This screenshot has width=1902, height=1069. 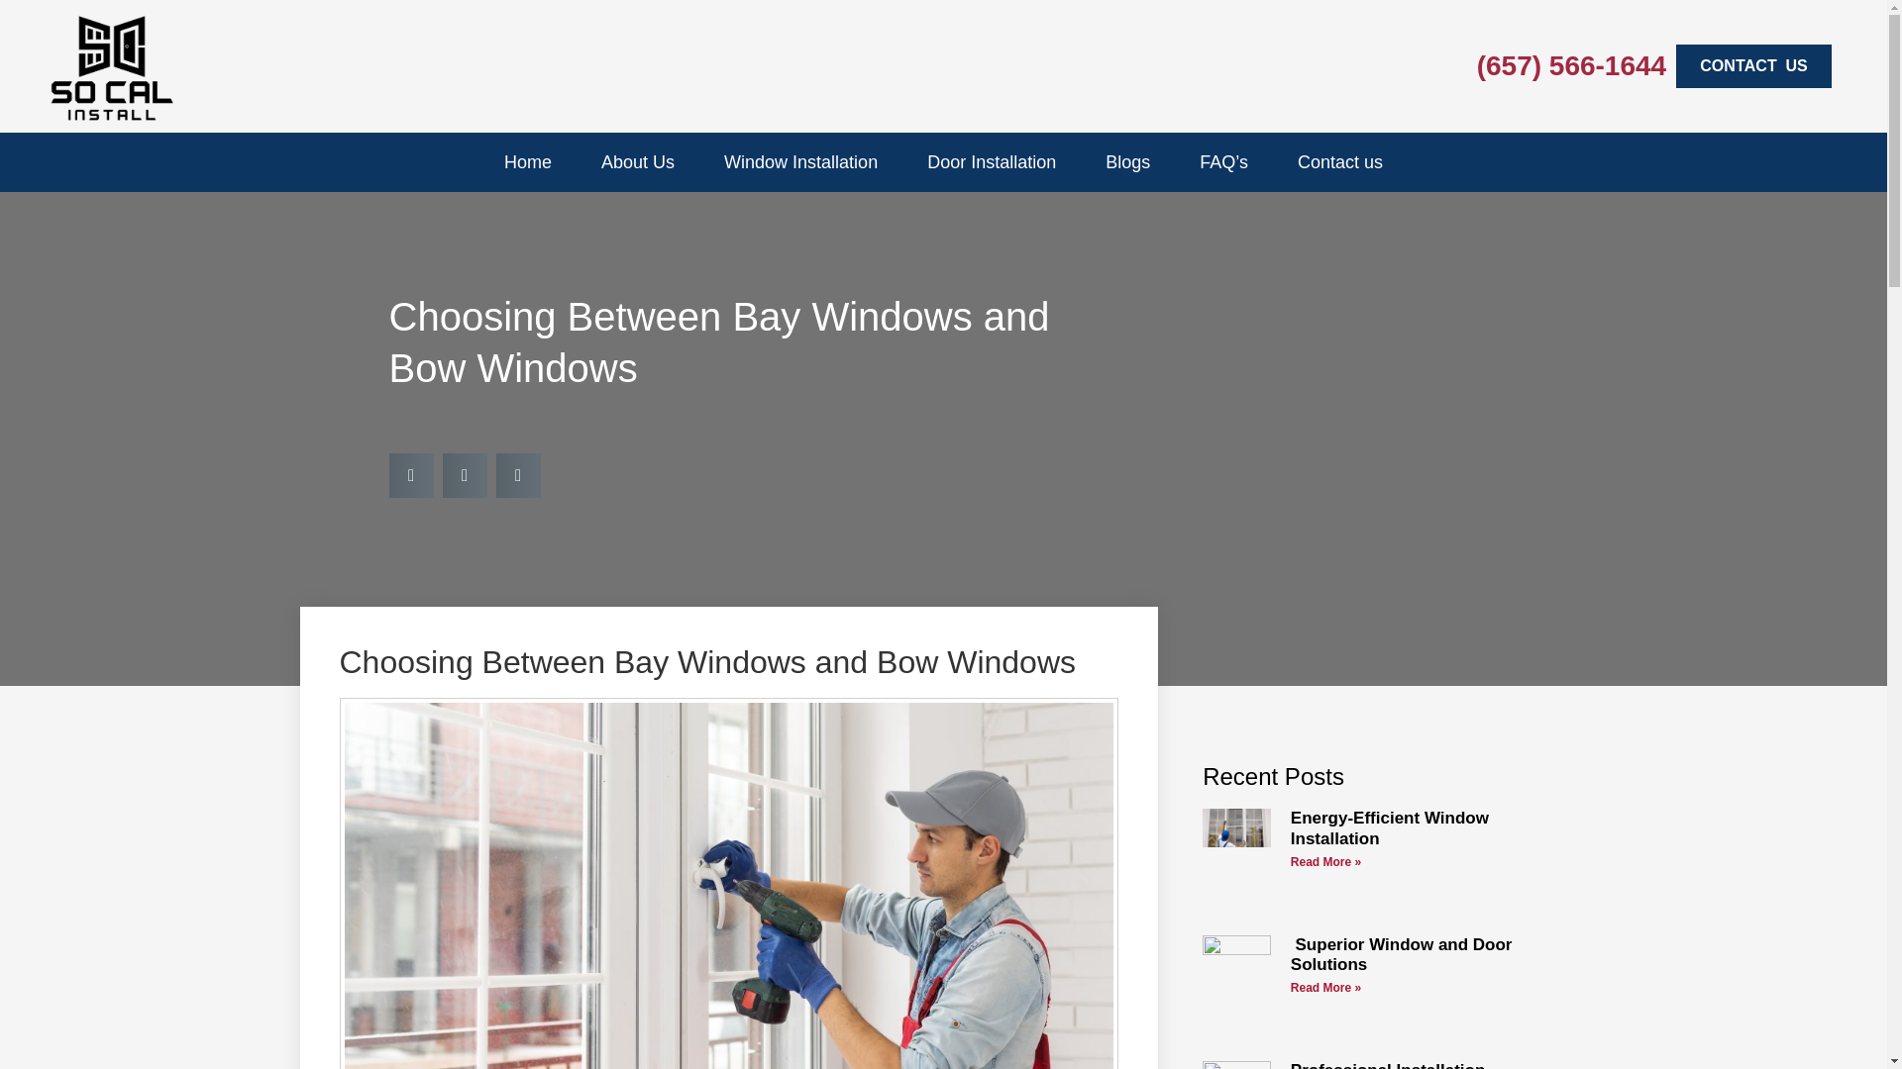 I want to click on Contact us, so click(x=1340, y=161).